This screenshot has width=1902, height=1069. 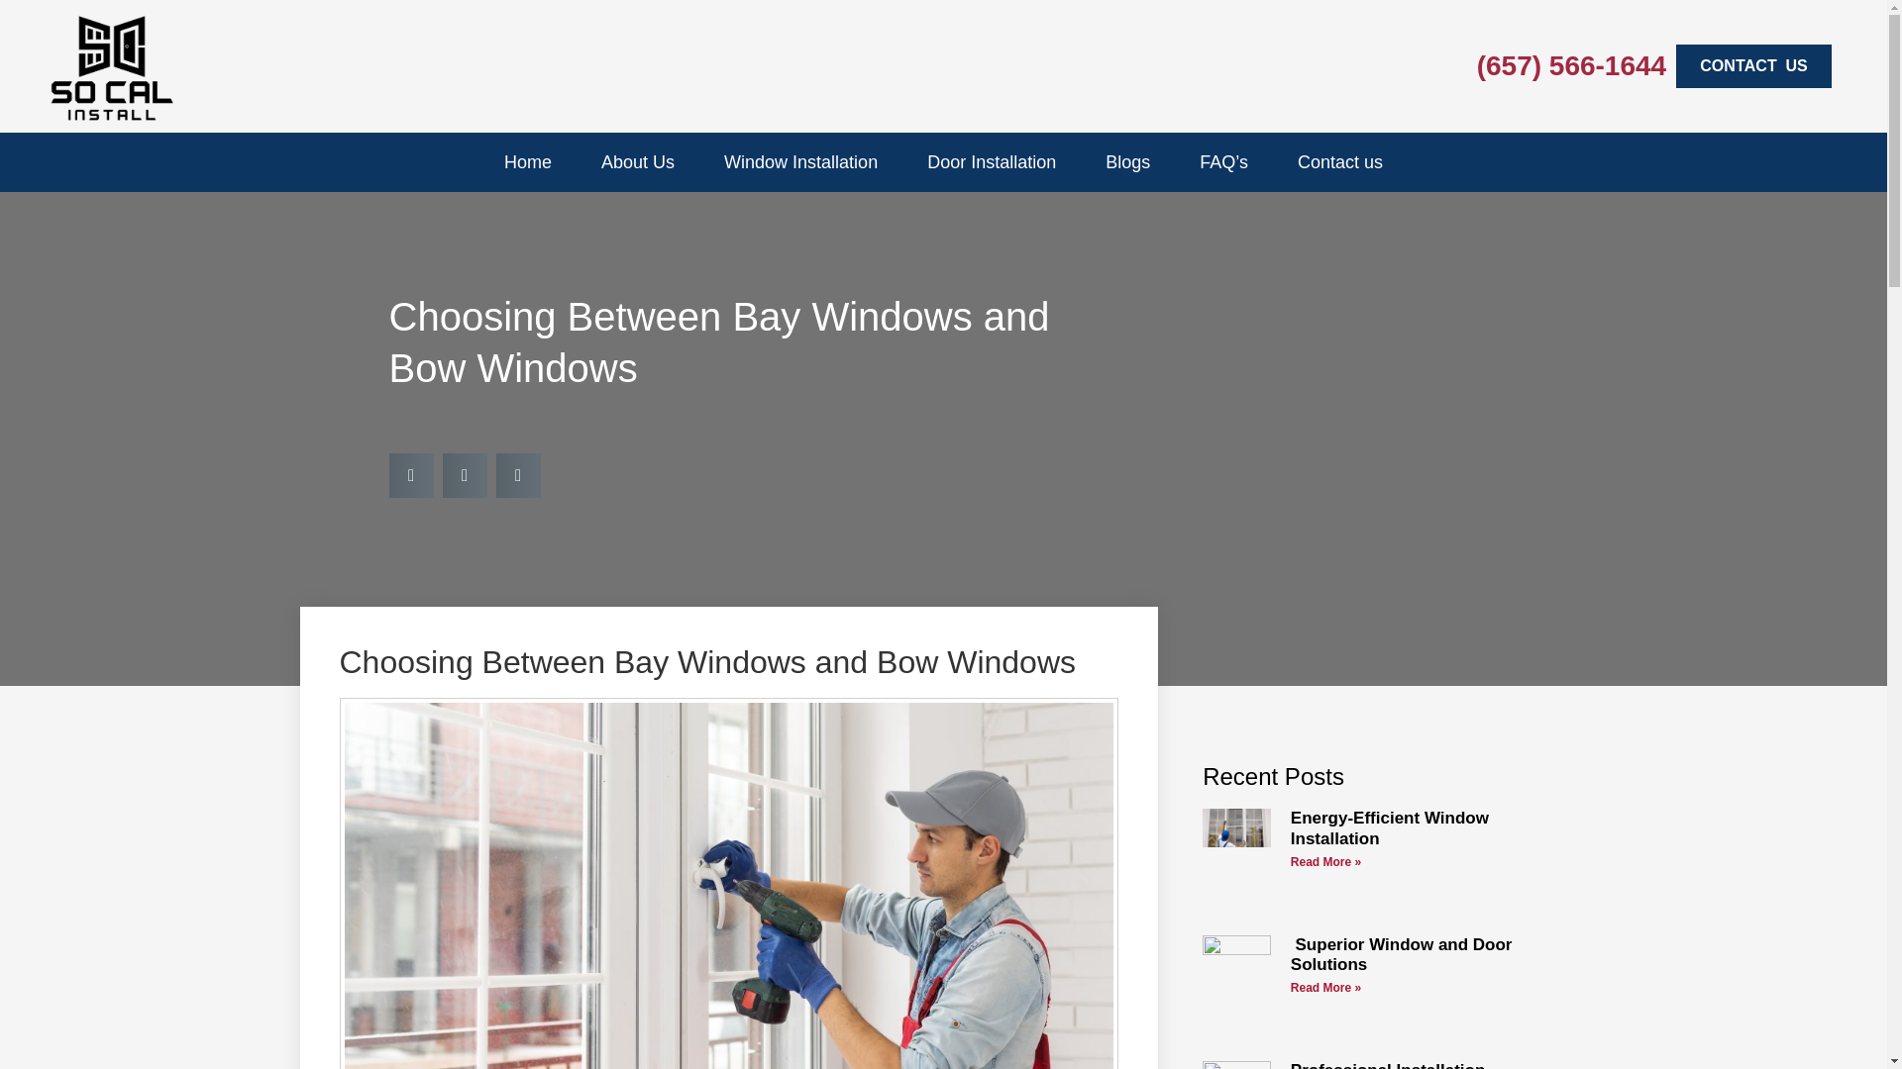 I want to click on Contact us, so click(x=1340, y=161).